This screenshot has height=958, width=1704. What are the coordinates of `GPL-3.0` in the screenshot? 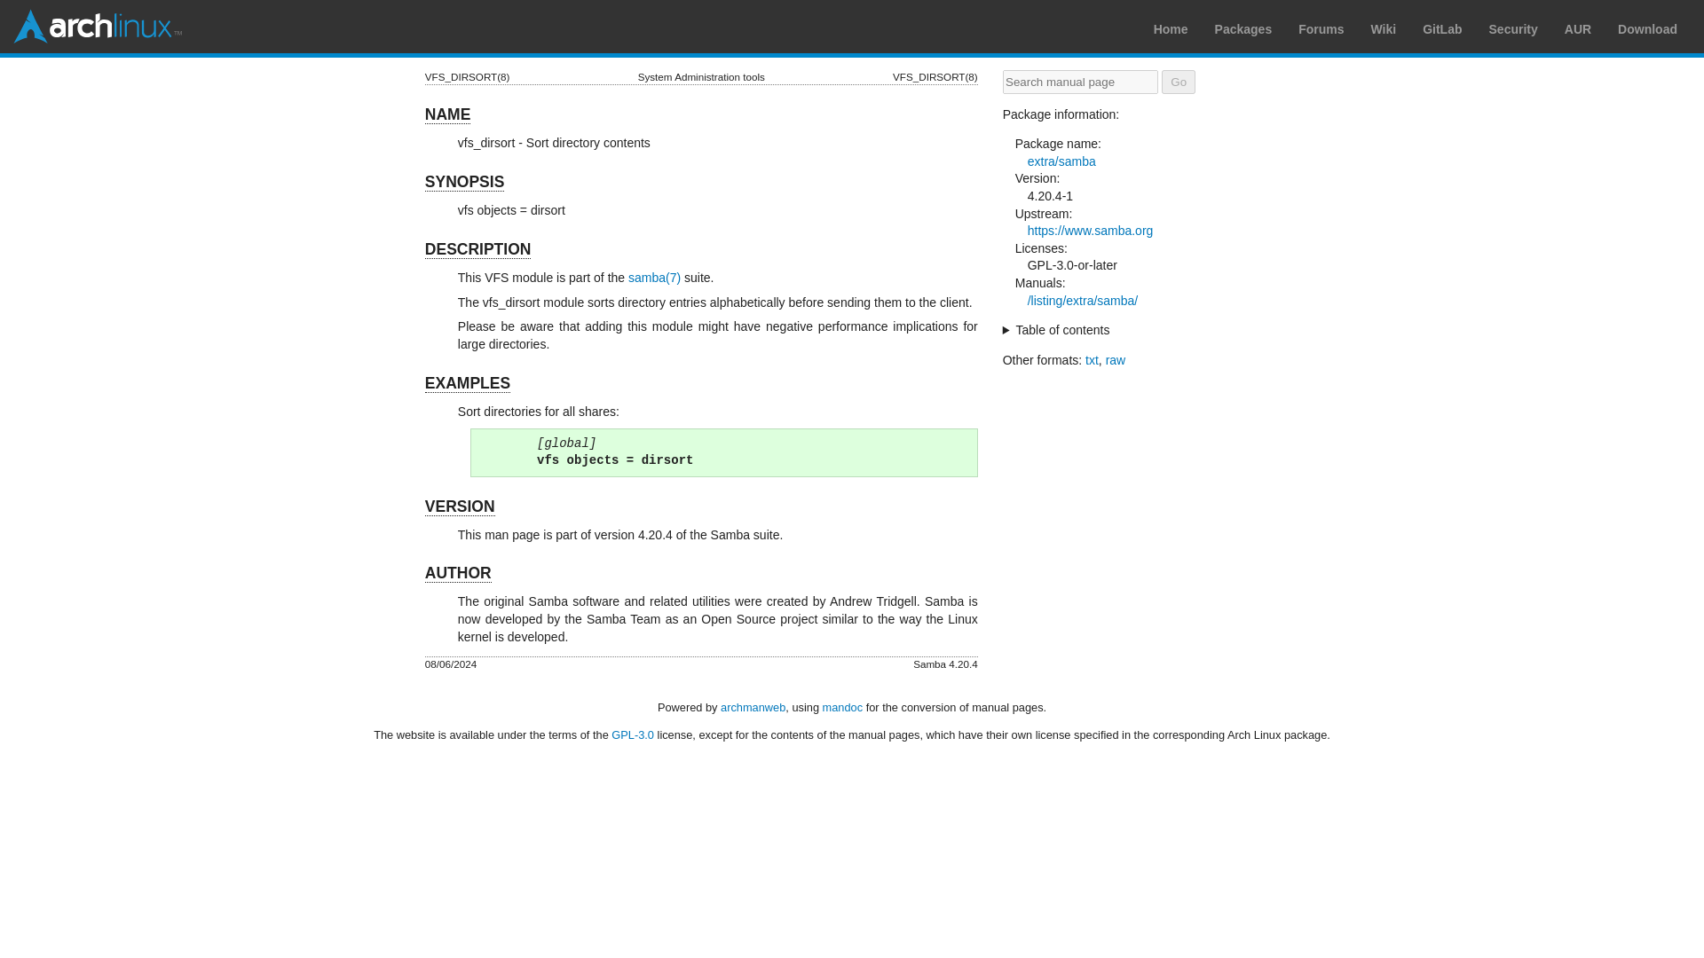 It's located at (633, 734).